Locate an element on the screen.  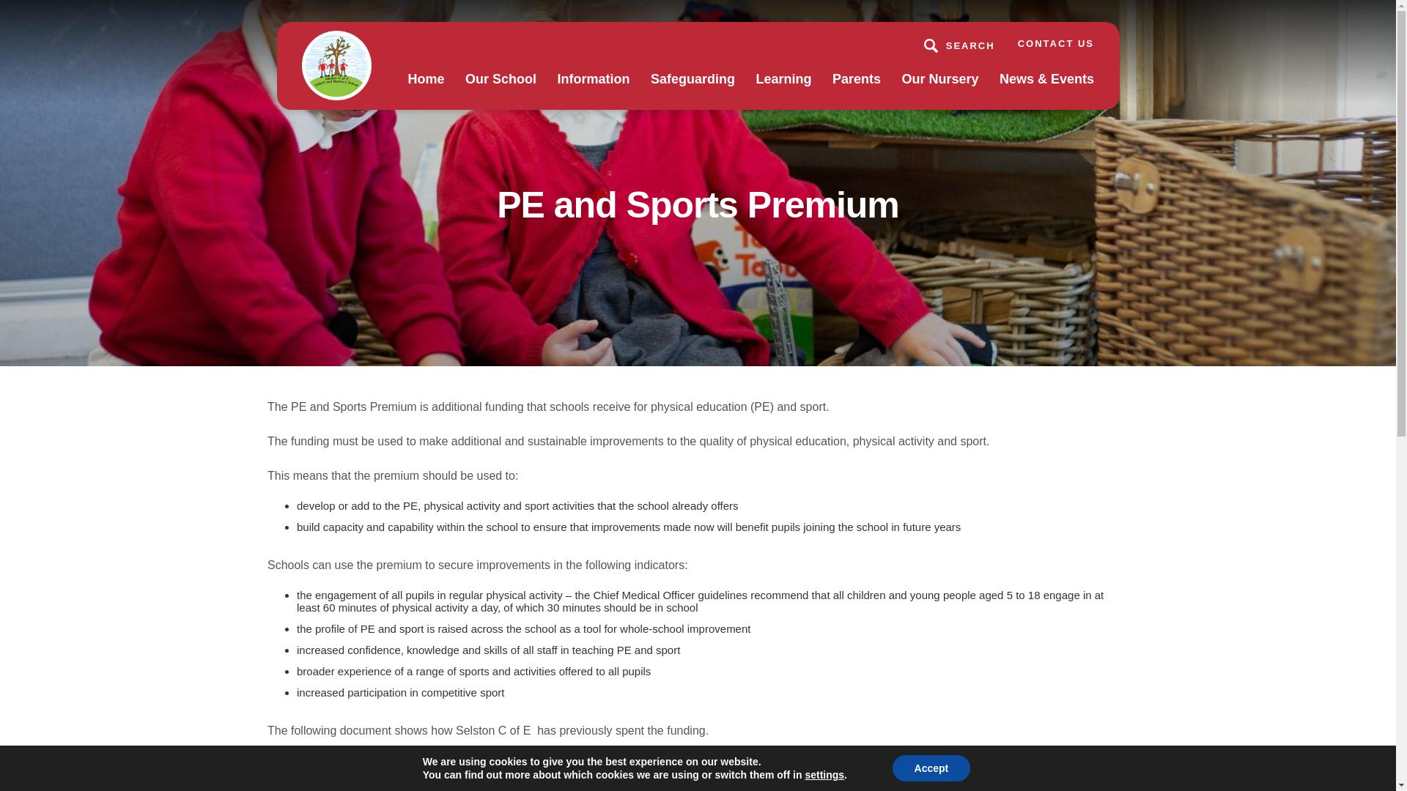
Parents is located at coordinates (856, 89).